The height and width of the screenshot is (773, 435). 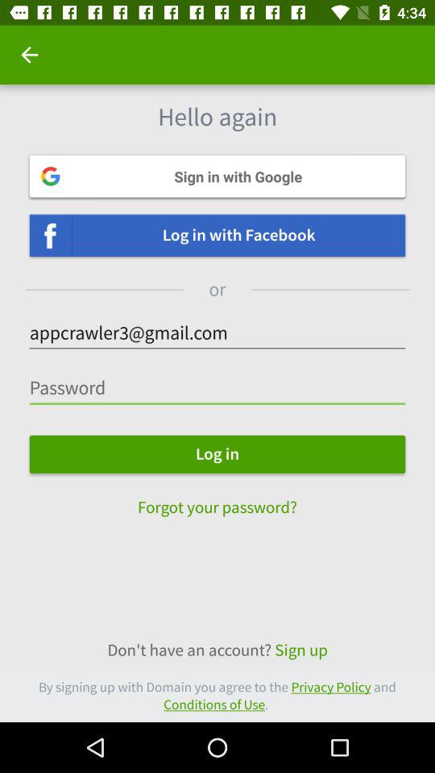 What do you see at coordinates (217, 651) in the screenshot?
I see `press item above by signing up icon` at bounding box center [217, 651].